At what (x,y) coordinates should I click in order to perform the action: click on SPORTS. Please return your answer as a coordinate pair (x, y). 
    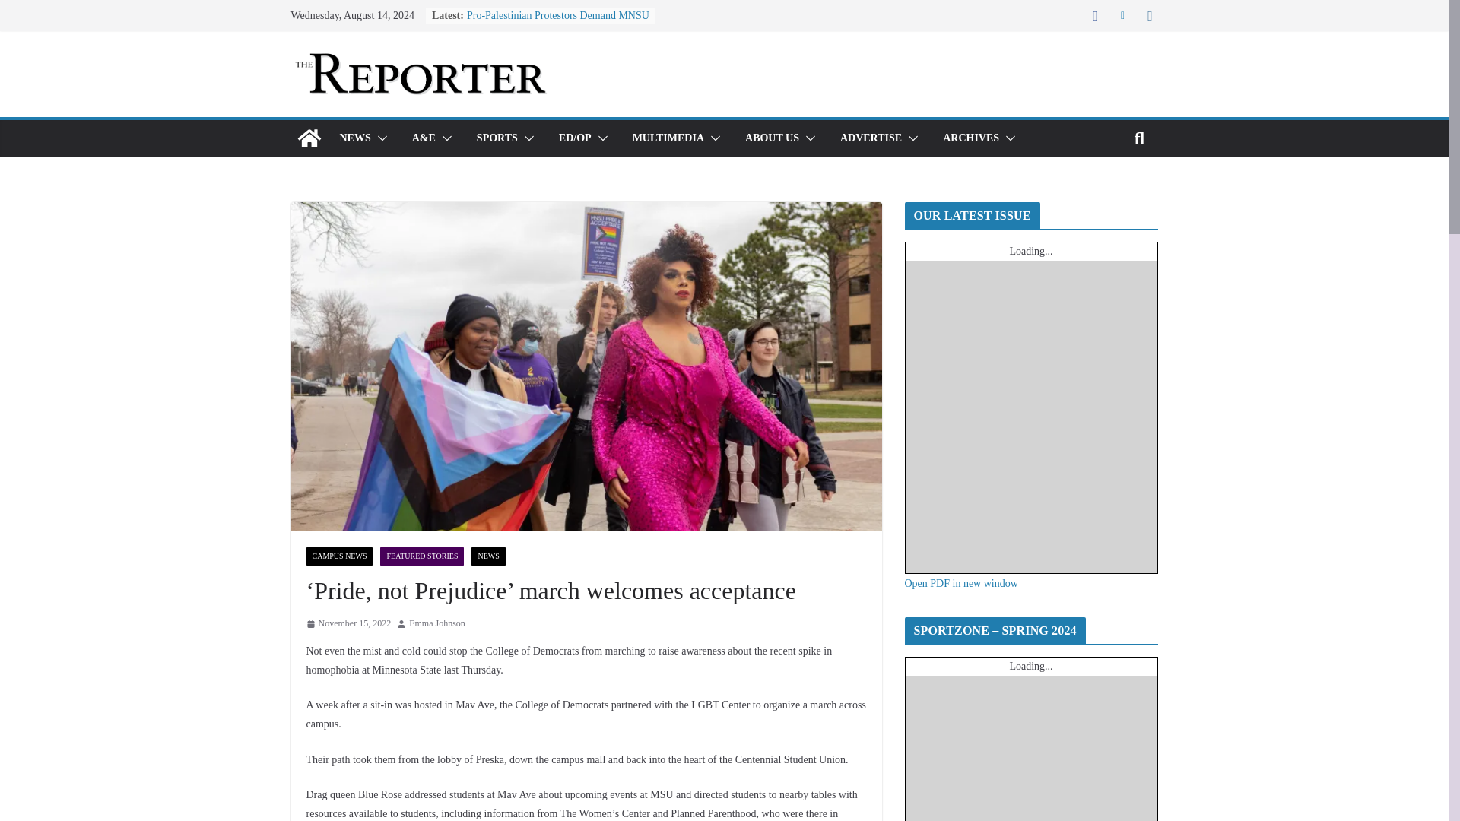
    Looking at the image, I should click on (497, 138).